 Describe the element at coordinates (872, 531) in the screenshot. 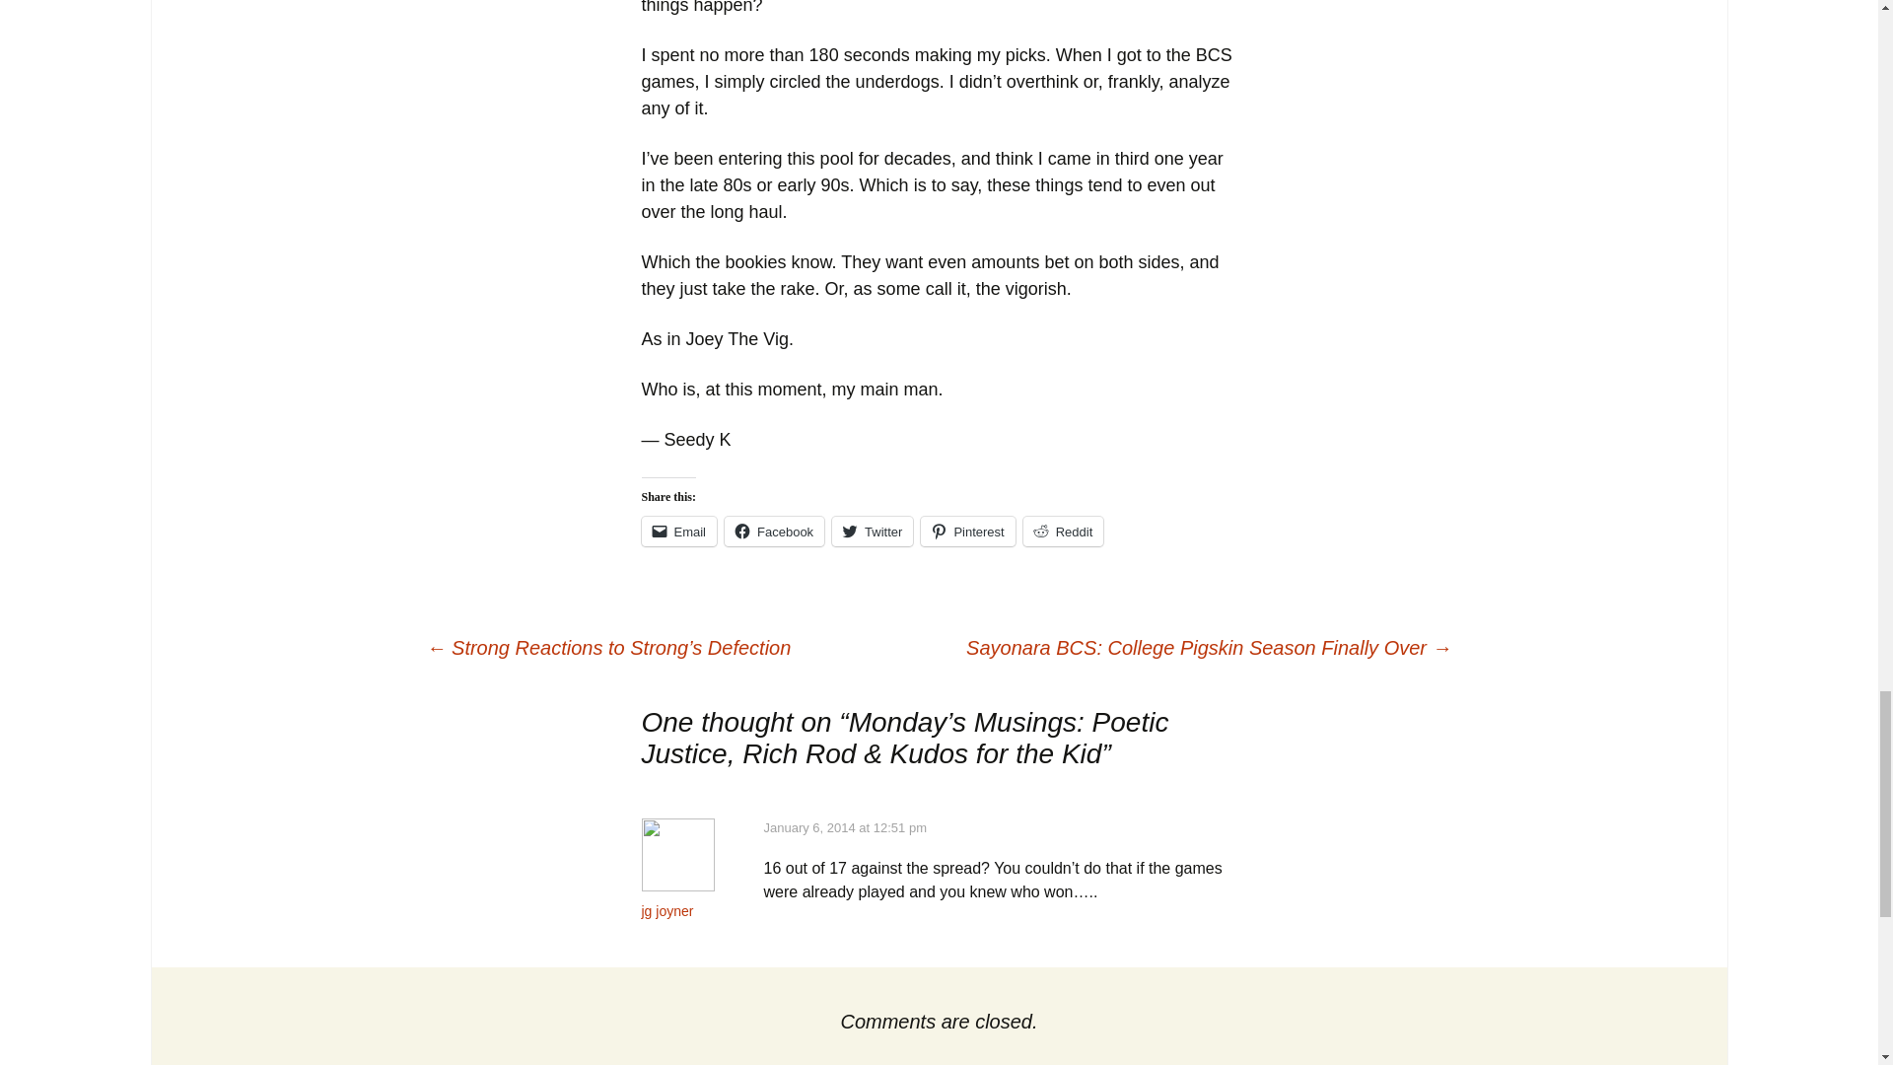

I see `Click to share on Twitter` at that location.